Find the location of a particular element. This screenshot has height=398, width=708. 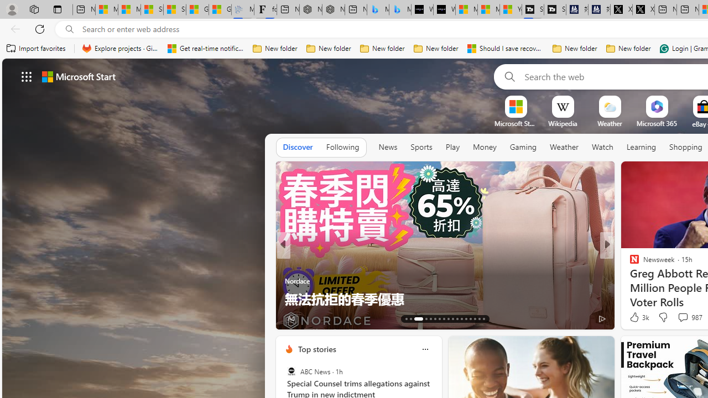

Shopping is located at coordinates (686, 147).